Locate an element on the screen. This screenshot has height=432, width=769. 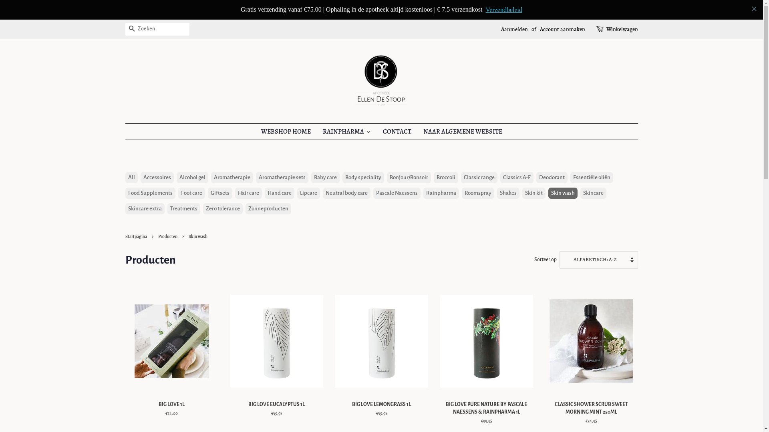
Alcohol gel is located at coordinates (192, 158).